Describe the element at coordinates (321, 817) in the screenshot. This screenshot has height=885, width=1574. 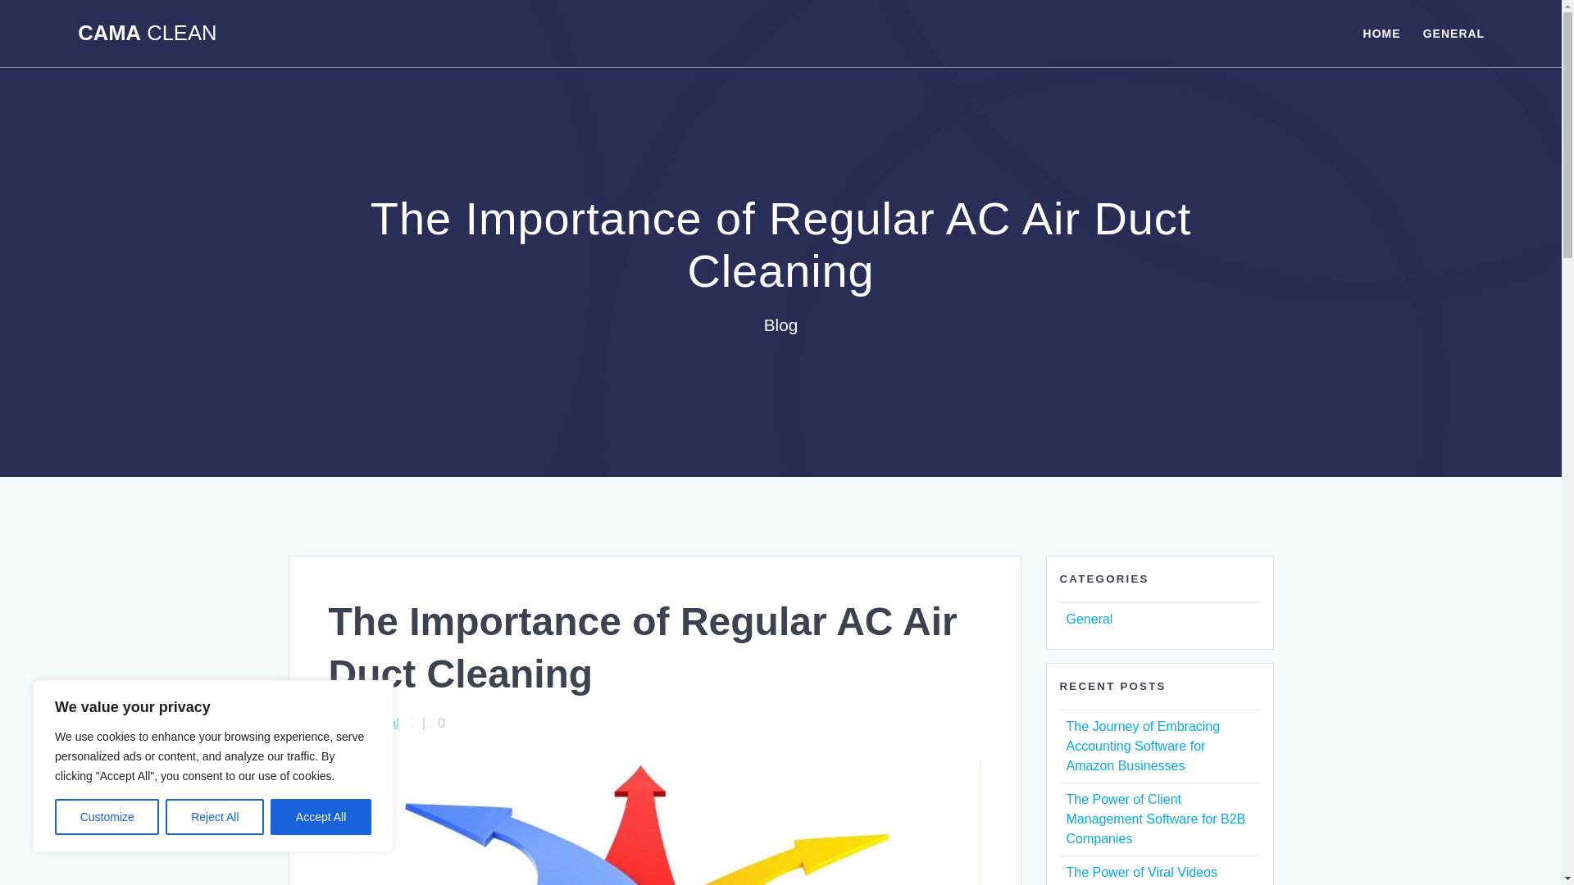
I see `Accept All` at that location.